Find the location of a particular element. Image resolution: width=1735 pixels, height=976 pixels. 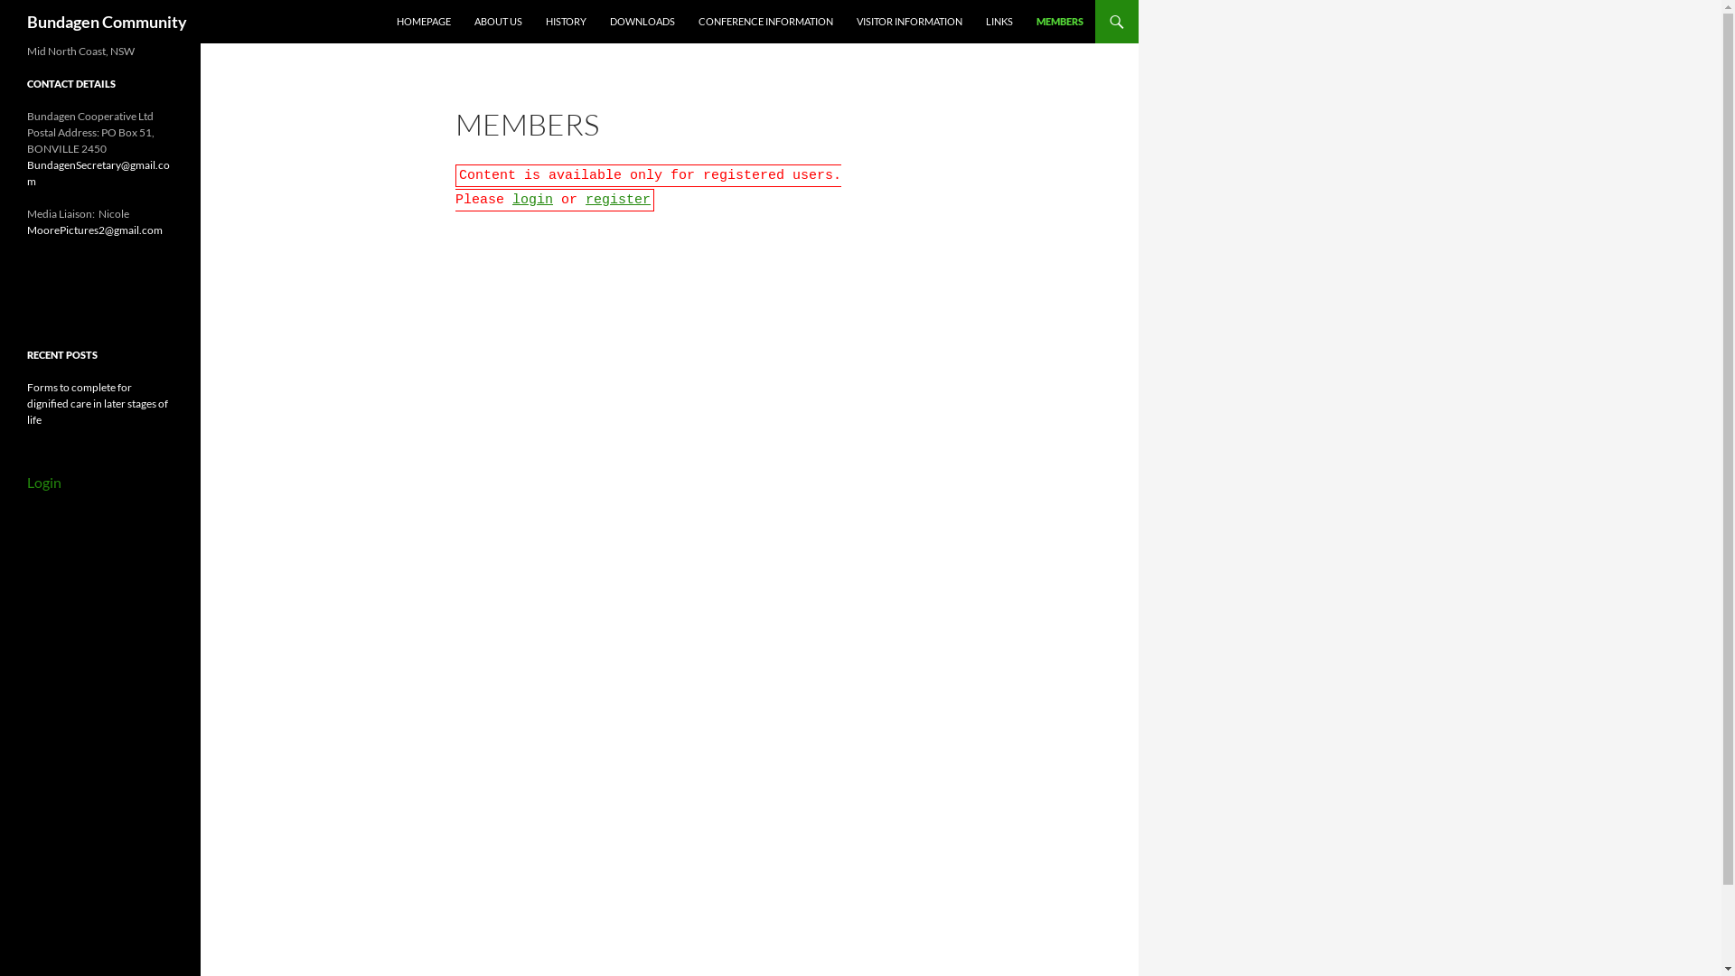

DOWNLOADS is located at coordinates (642, 22).